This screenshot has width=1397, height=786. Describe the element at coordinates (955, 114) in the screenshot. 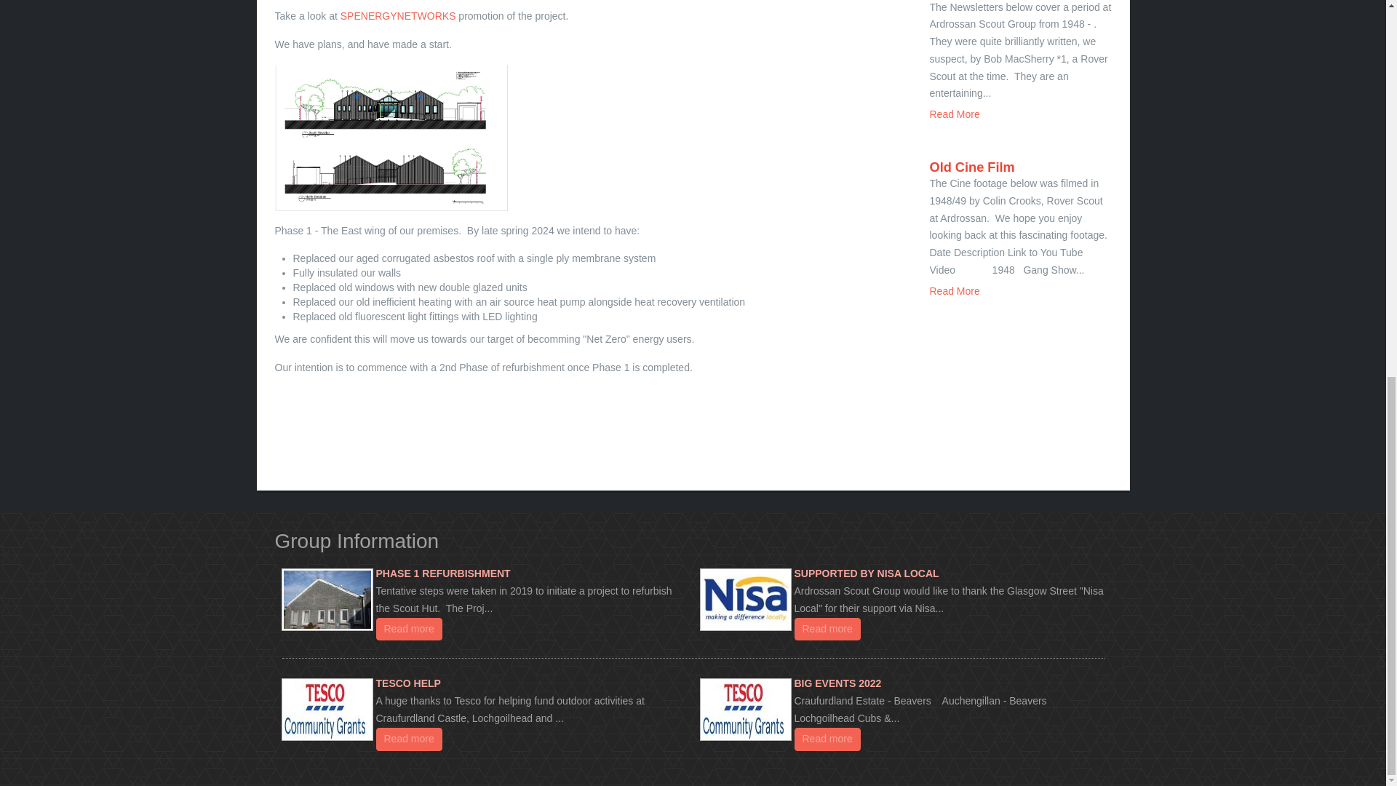

I see `Old Newsletters` at that location.